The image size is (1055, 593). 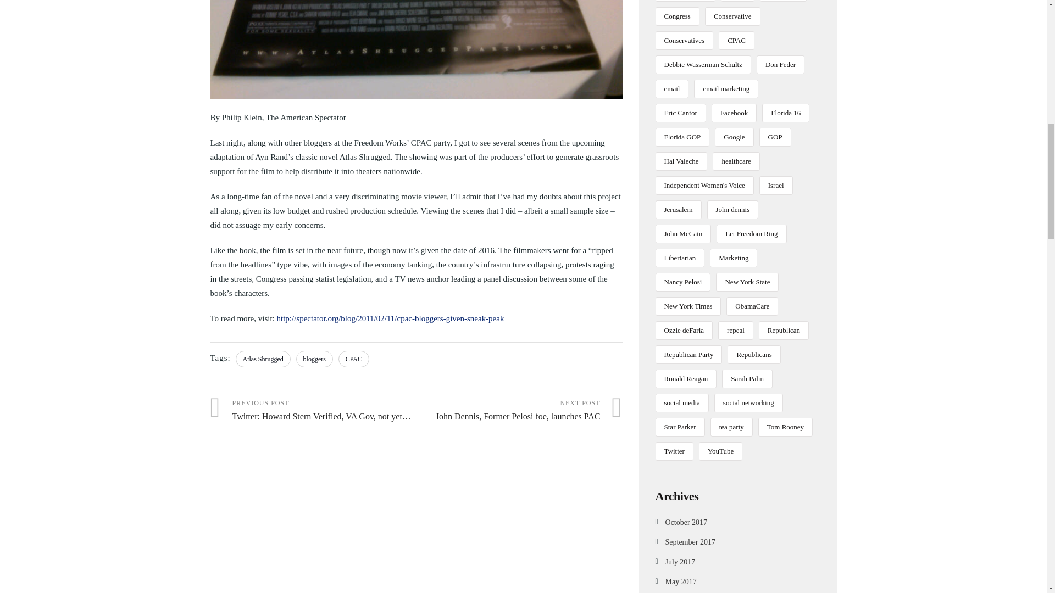 What do you see at coordinates (732, 16) in the screenshot?
I see `Conservative` at bounding box center [732, 16].